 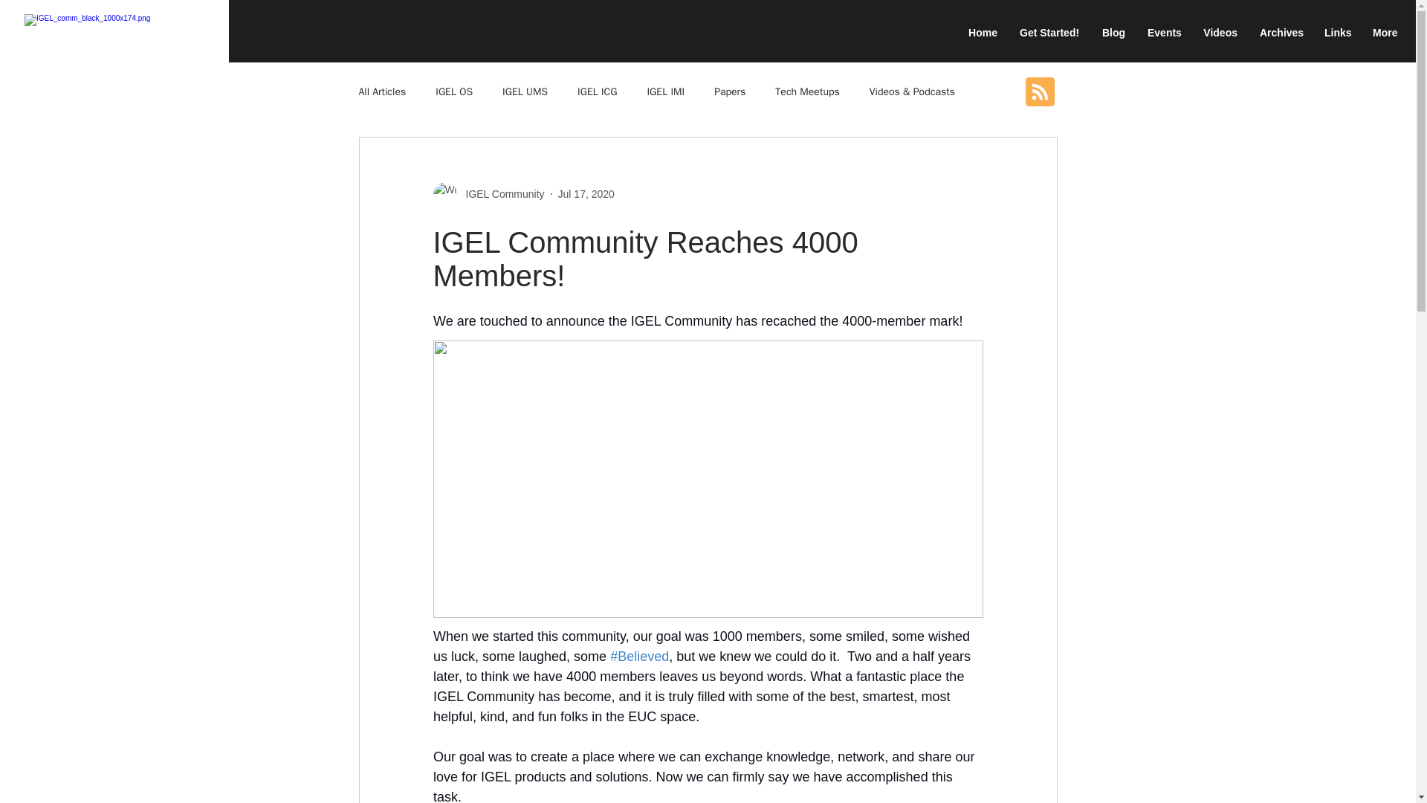 I want to click on Jul 17, 2020, so click(x=586, y=193).